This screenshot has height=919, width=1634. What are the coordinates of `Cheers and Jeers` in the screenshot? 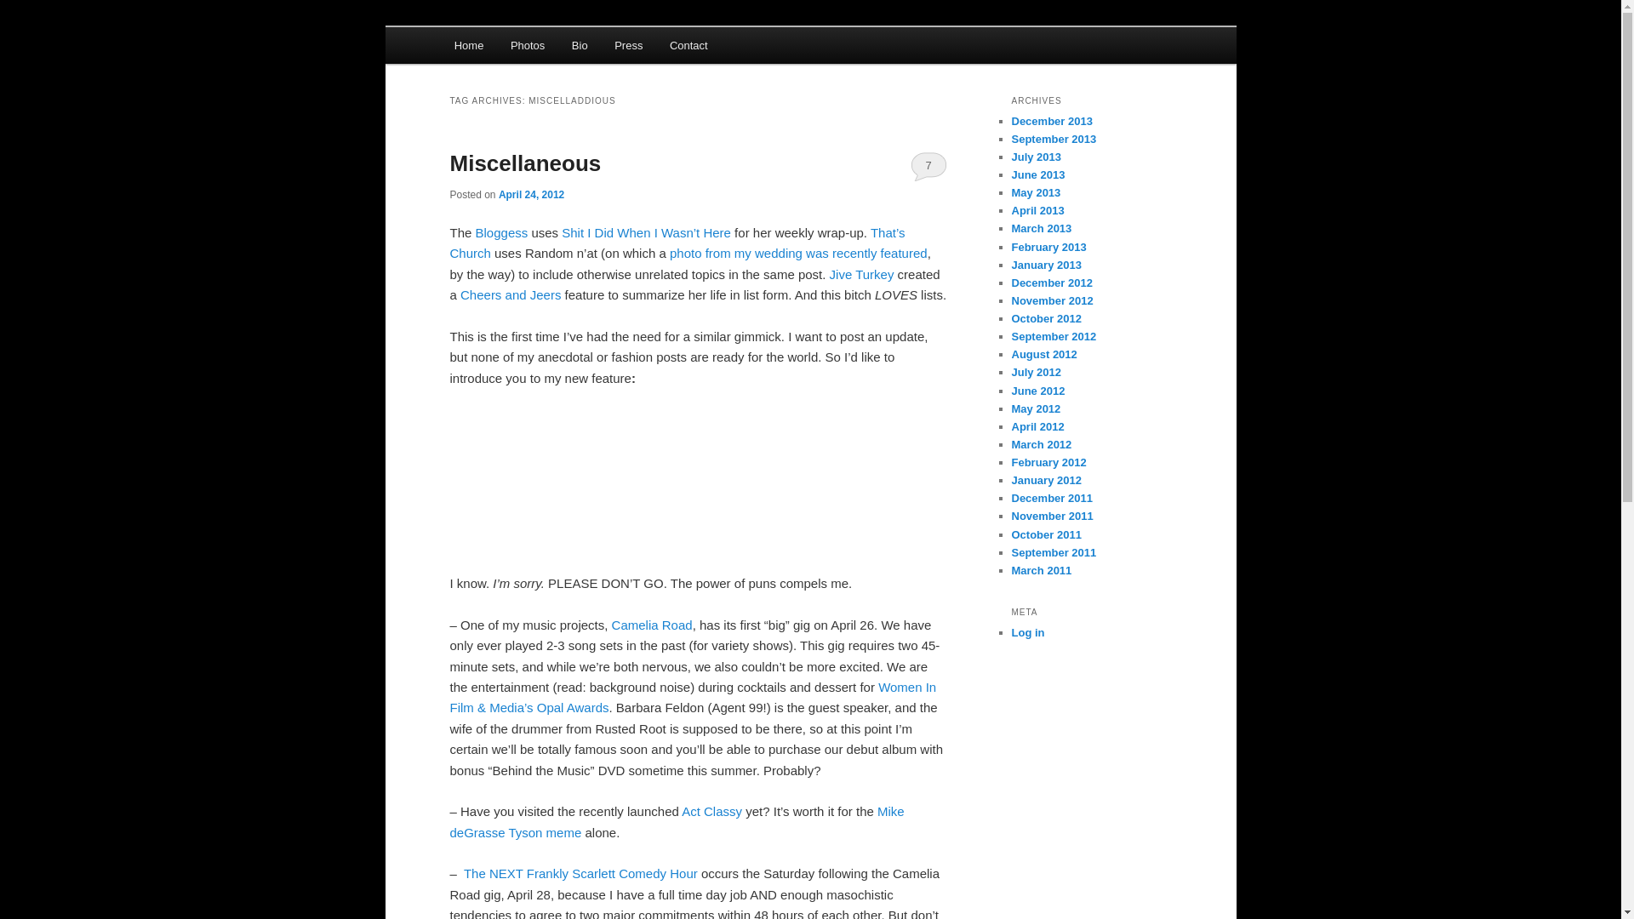 It's located at (511, 294).